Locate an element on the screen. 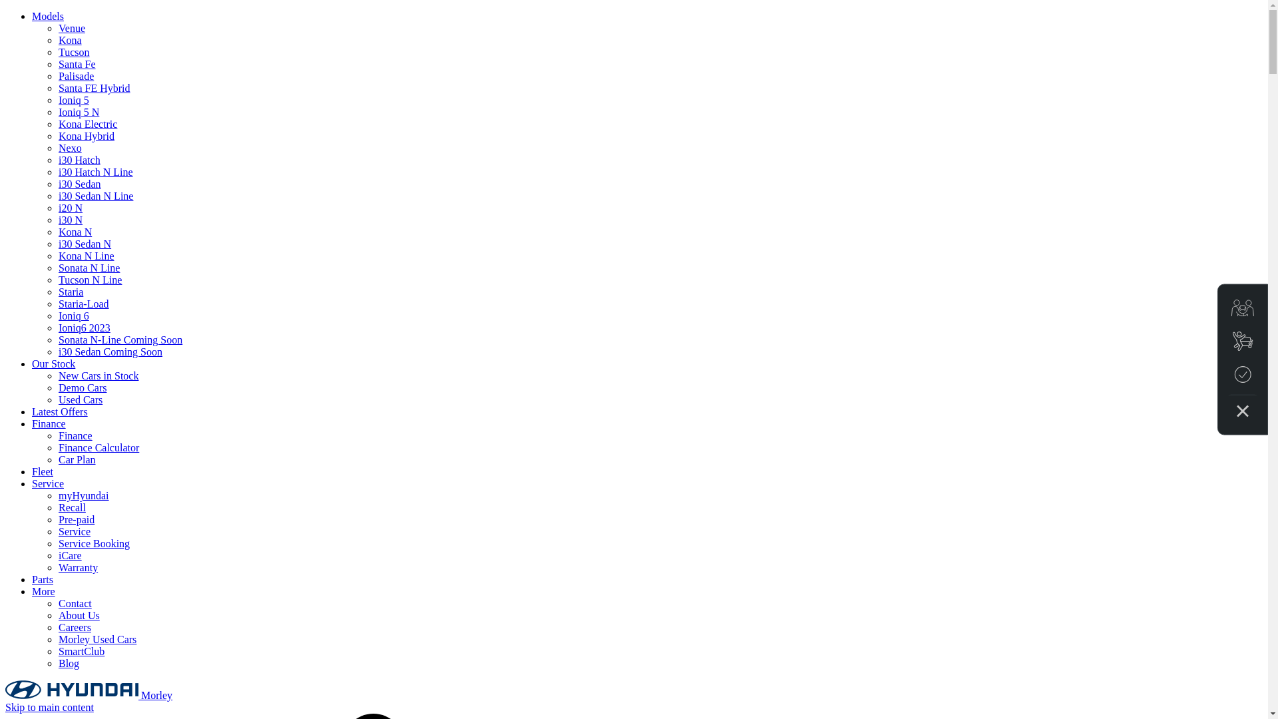 The height and width of the screenshot is (719, 1278). Parts is located at coordinates (43, 579).